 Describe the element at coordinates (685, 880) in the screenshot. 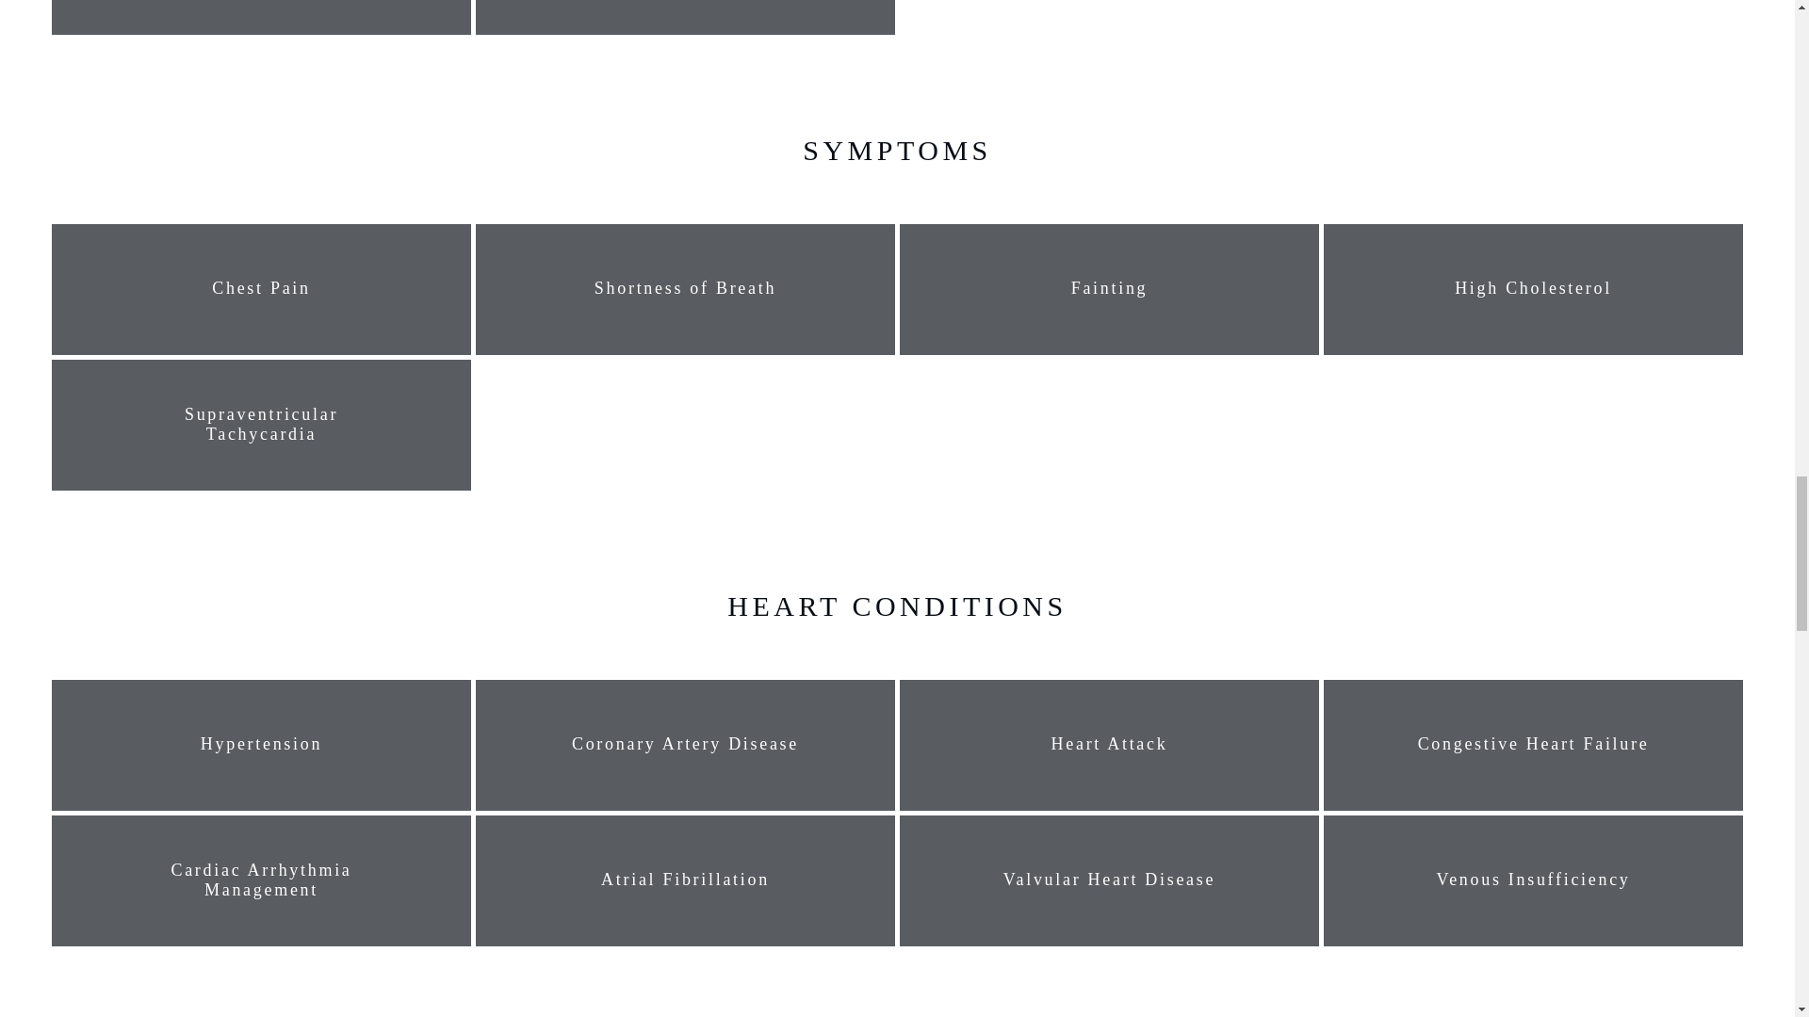

I see `Atrial Fibrillation` at that location.